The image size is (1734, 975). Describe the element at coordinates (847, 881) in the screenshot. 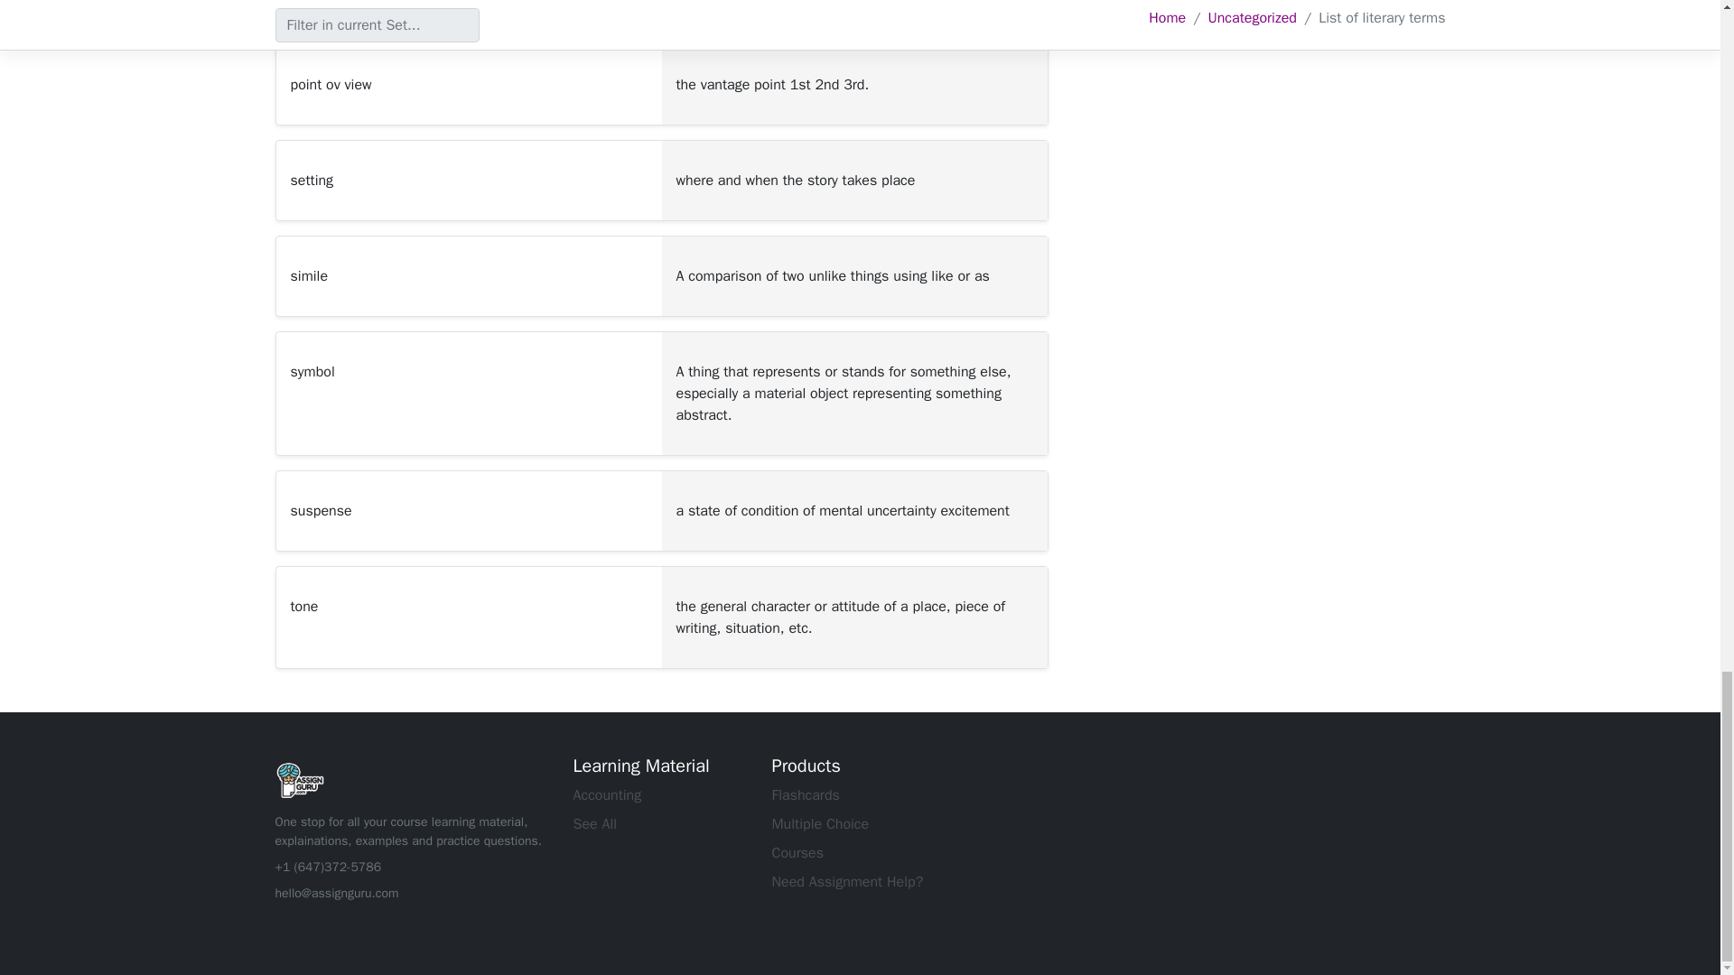

I see `Need Assignment Help?` at that location.